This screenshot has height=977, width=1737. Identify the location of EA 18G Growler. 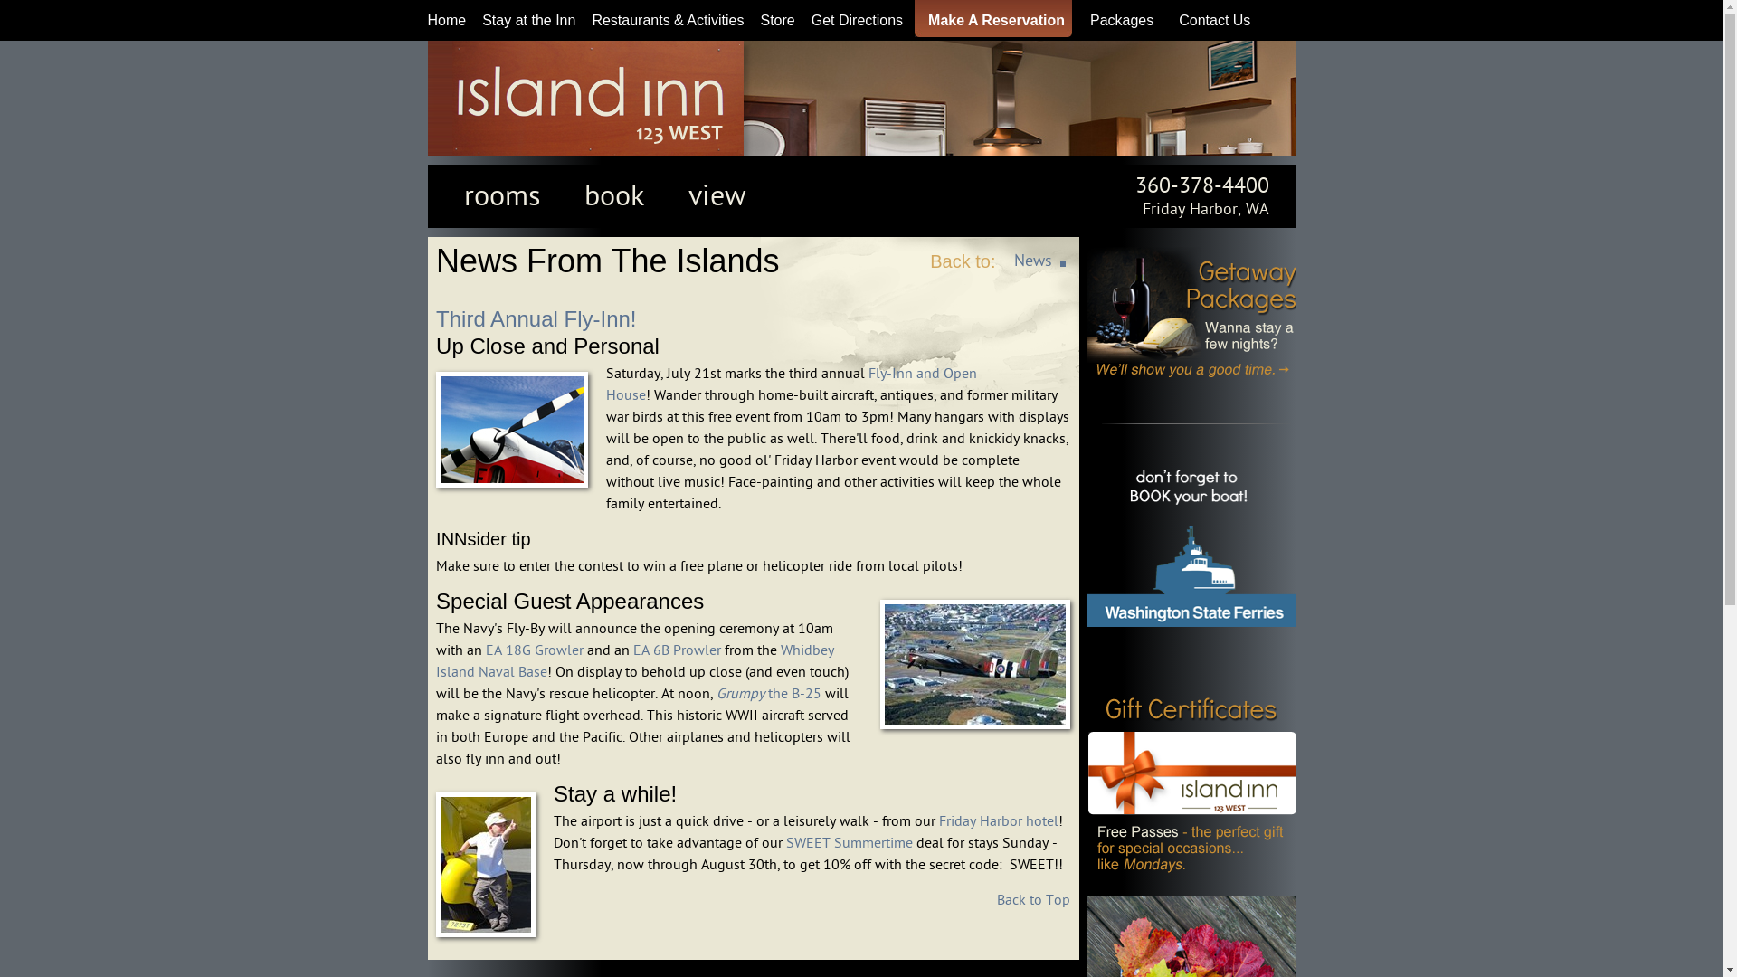
(535, 650).